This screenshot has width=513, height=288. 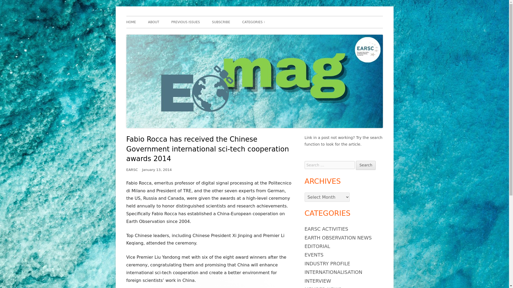 What do you see at coordinates (333, 272) in the screenshot?
I see `INTERNATIONALISATION` at bounding box center [333, 272].